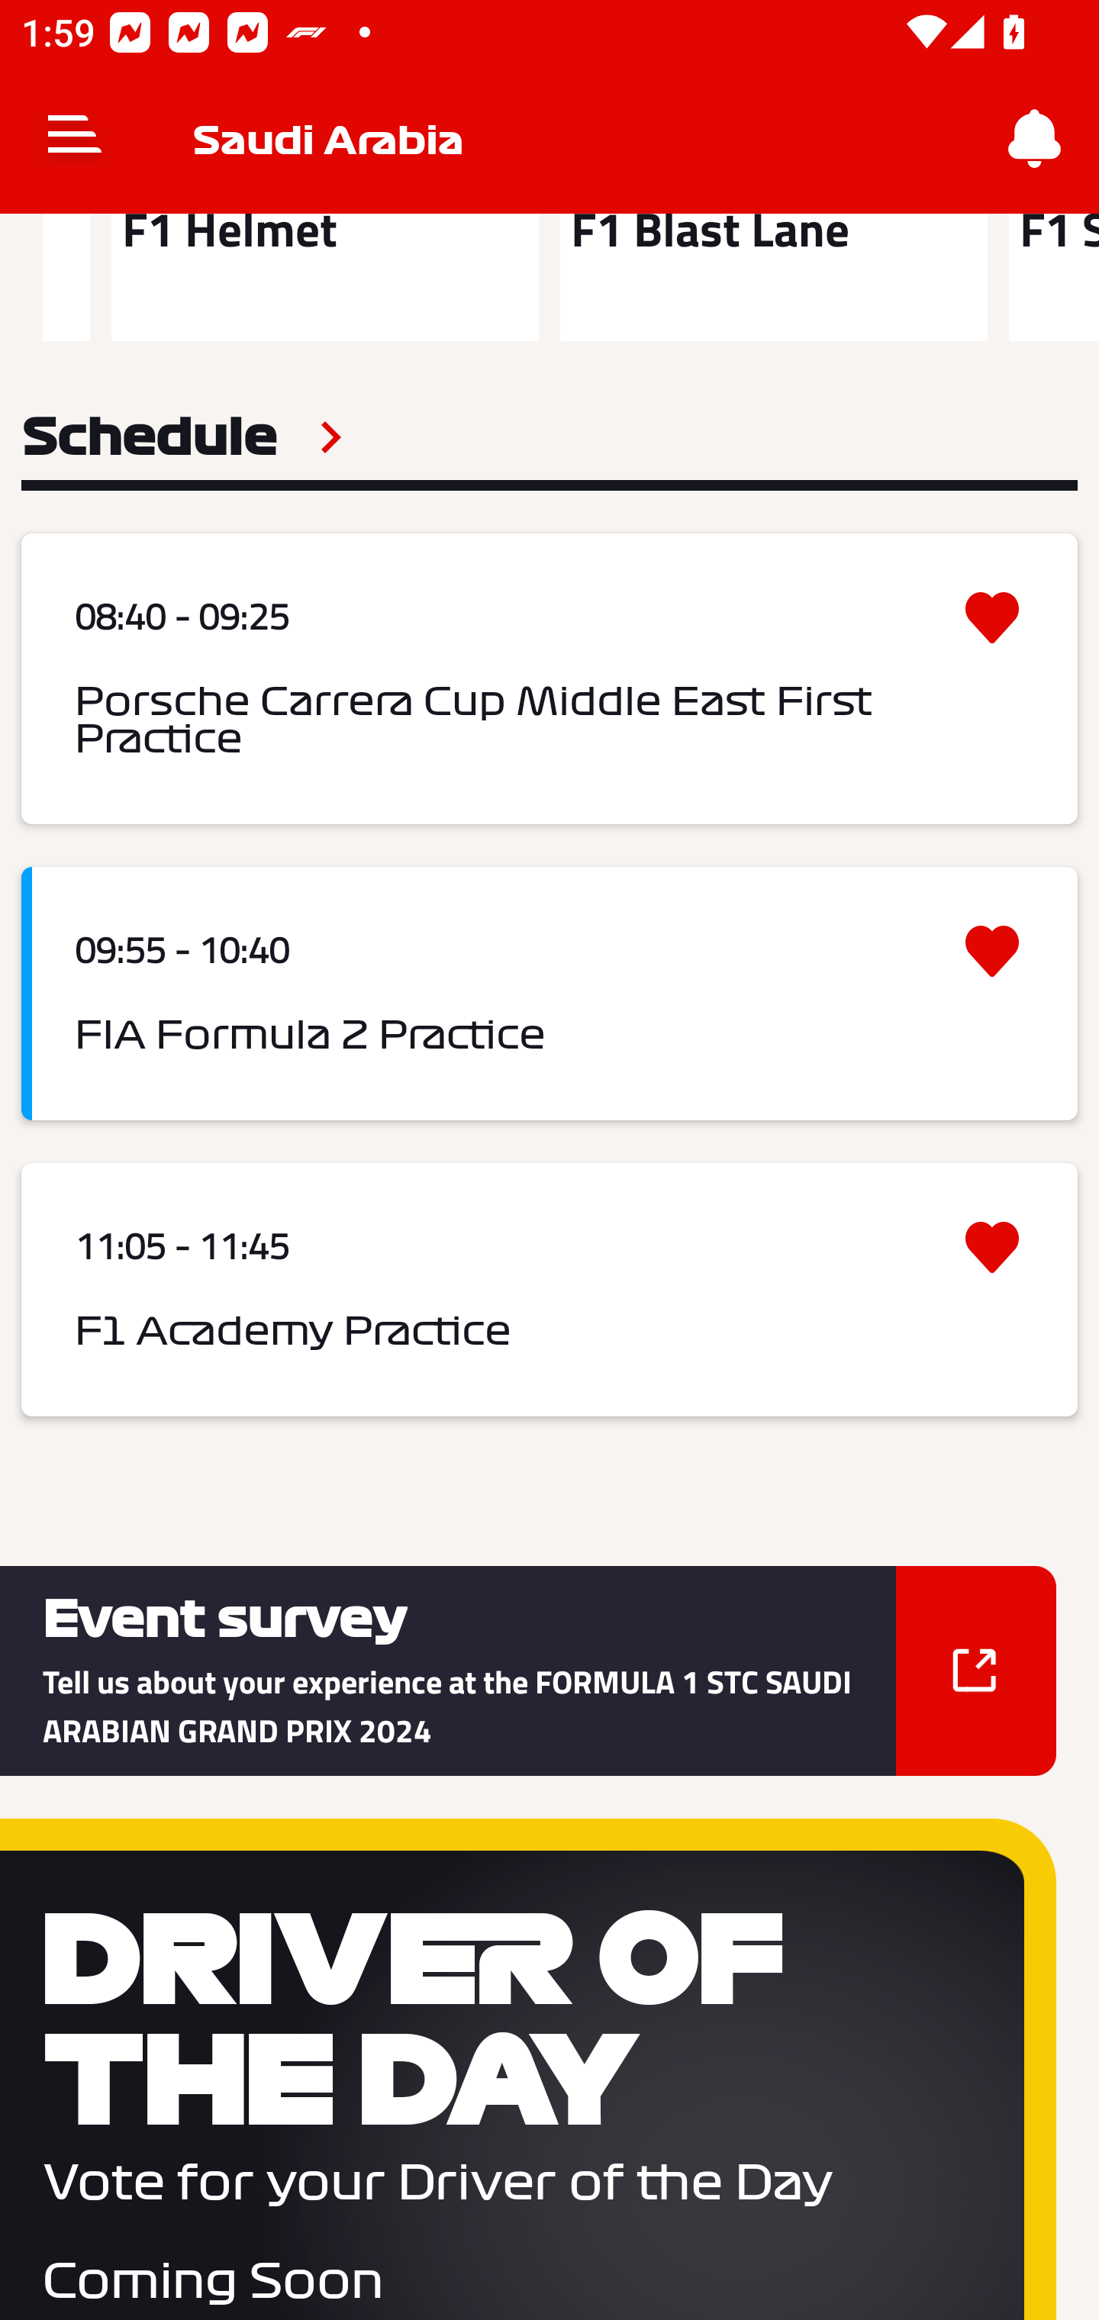 The image size is (1099, 2320). I want to click on F1 Helmet, so click(324, 276).